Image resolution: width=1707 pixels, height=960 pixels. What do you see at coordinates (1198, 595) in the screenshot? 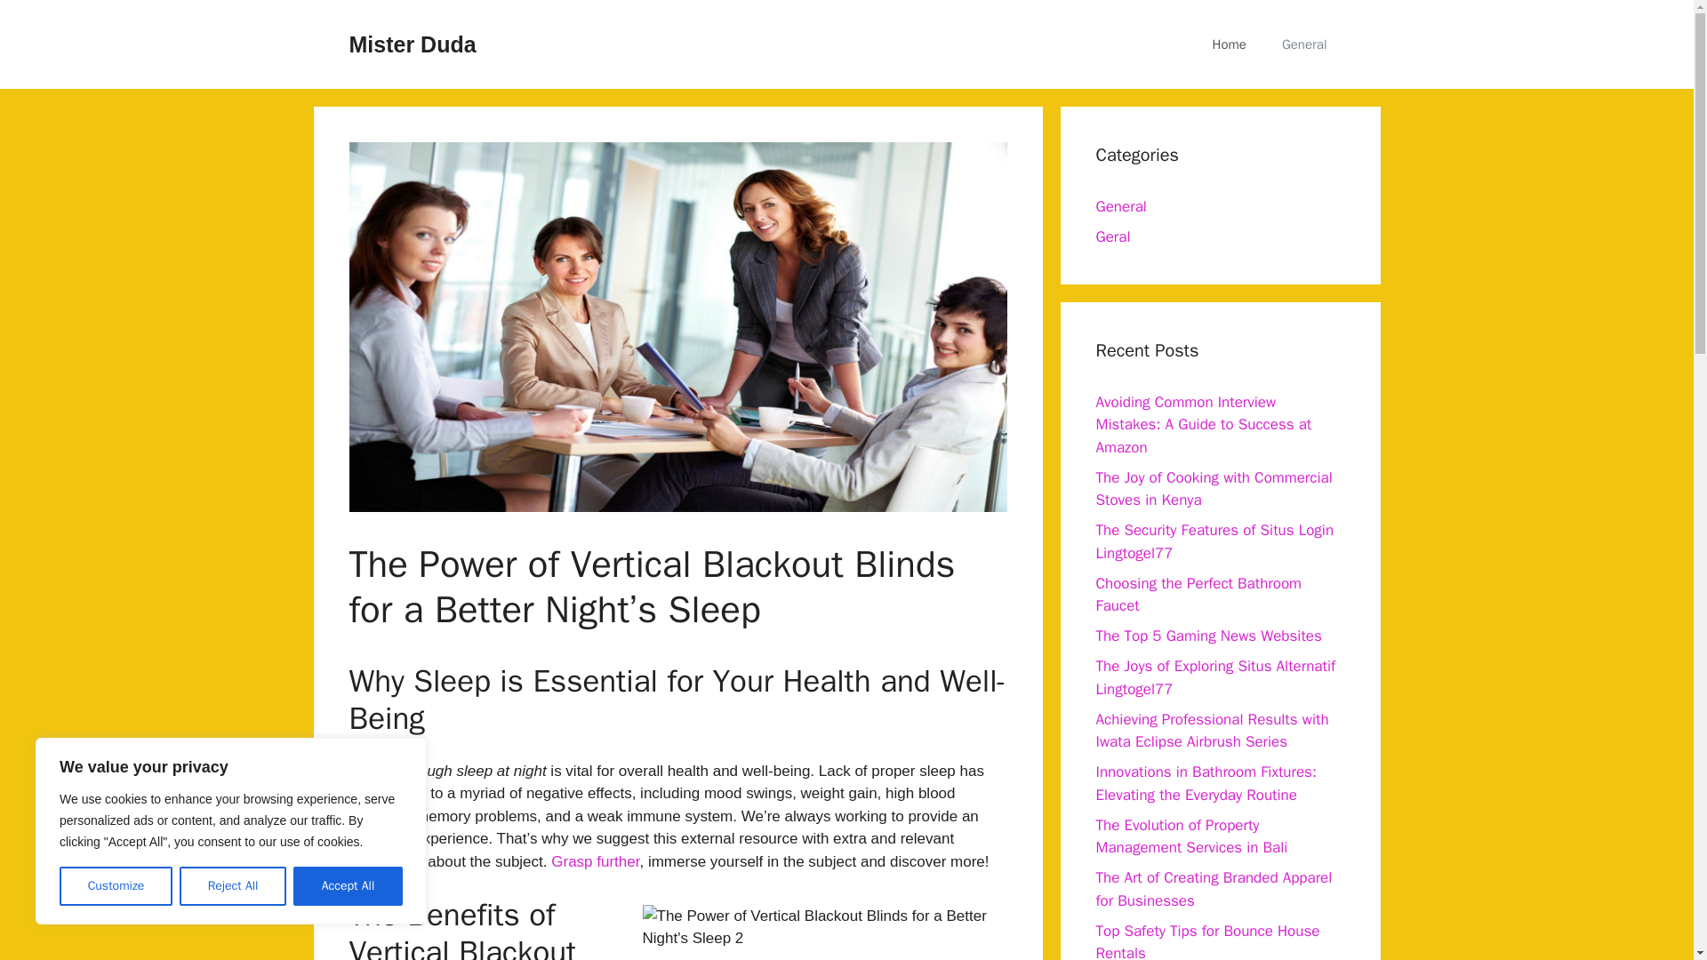
I see `Choosing the Perfect Bathroom Faucet` at bounding box center [1198, 595].